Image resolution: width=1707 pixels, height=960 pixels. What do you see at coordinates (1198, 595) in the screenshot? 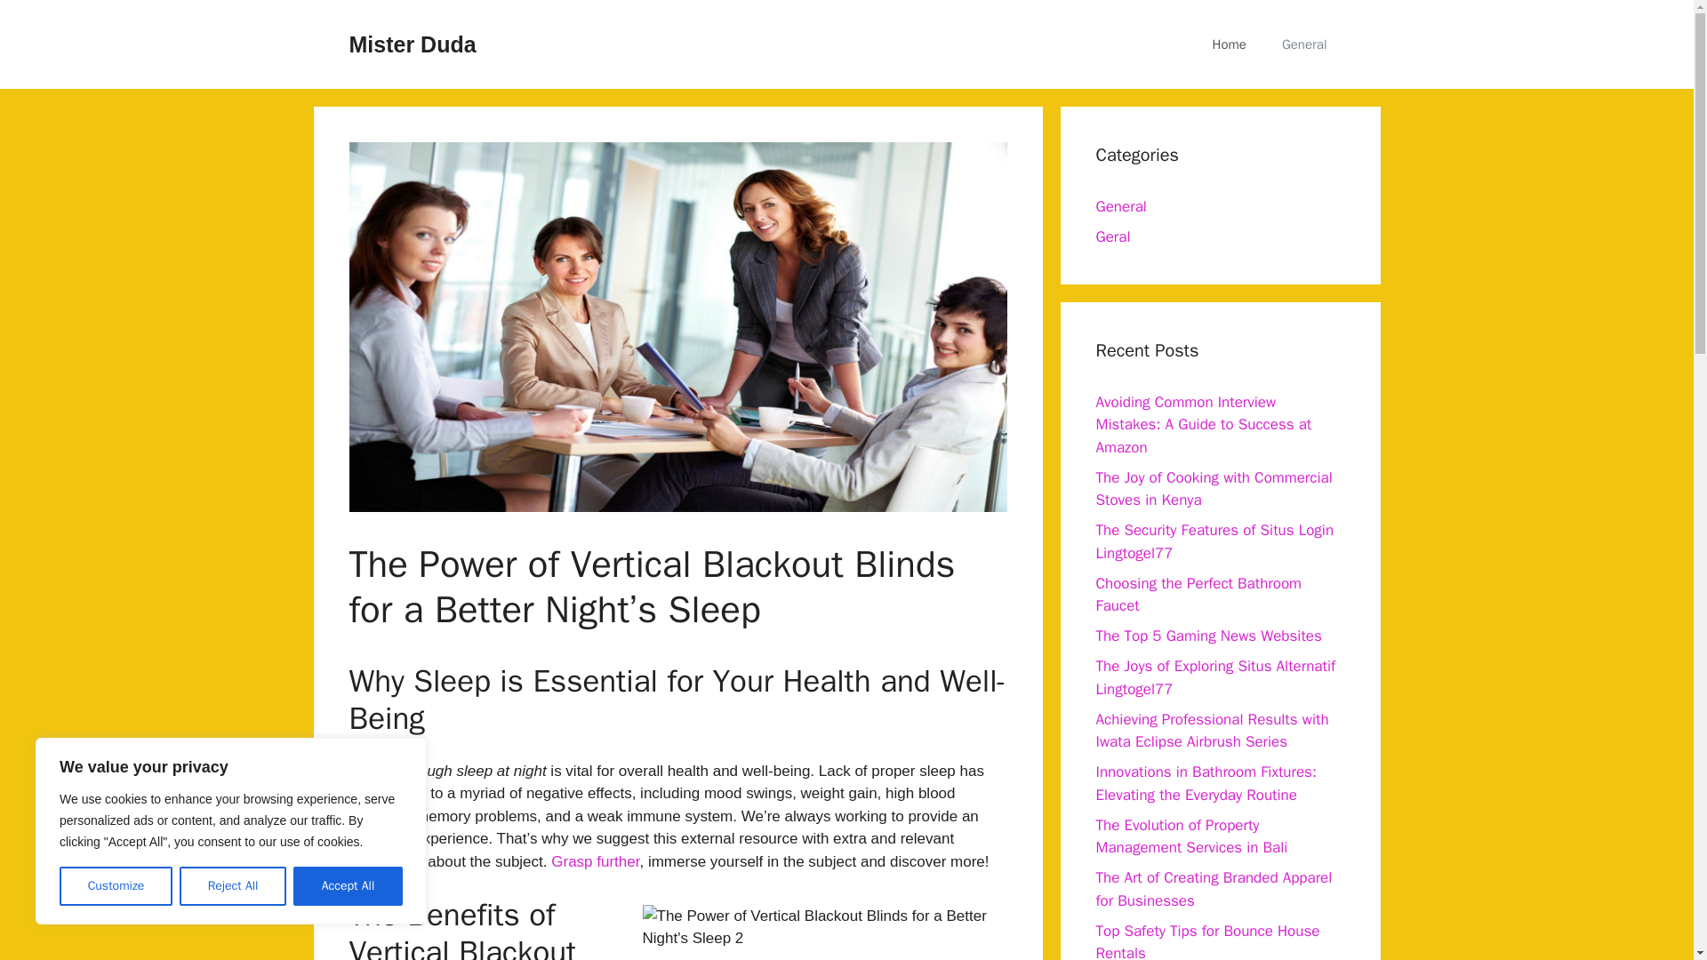
I see `Choosing the Perfect Bathroom Faucet` at bounding box center [1198, 595].